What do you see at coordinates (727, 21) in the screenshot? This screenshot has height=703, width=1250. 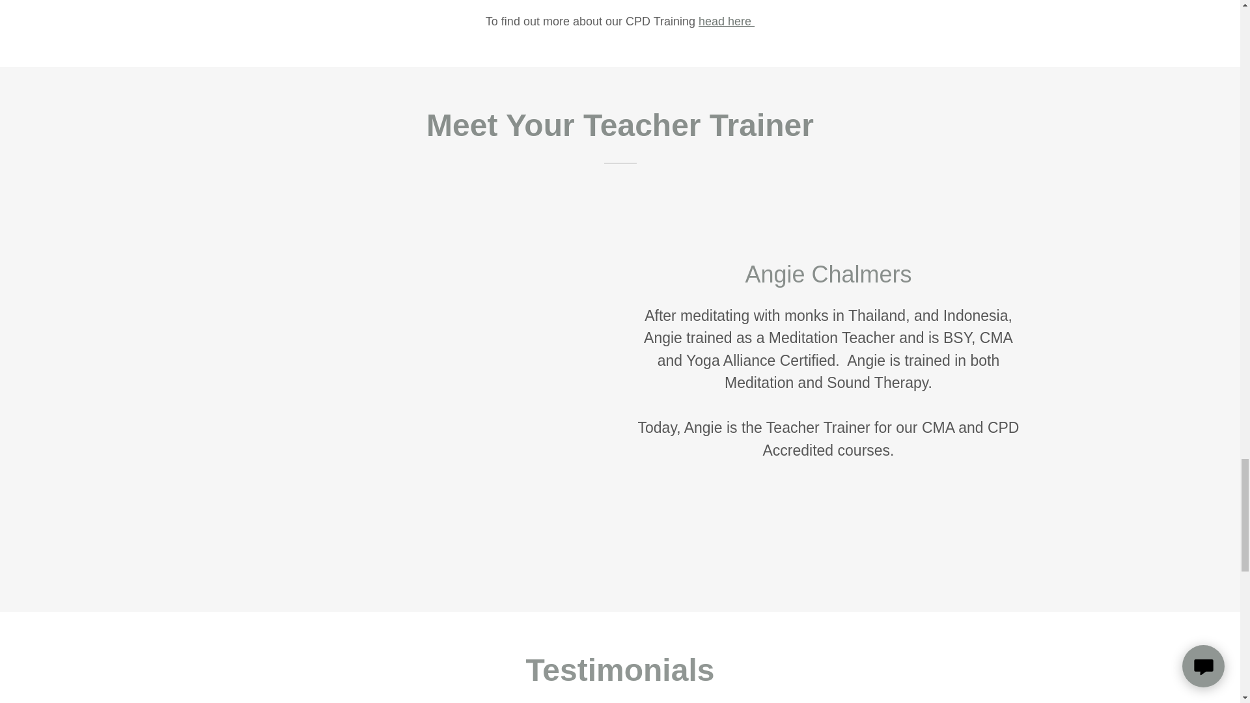 I see `head here ` at bounding box center [727, 21].